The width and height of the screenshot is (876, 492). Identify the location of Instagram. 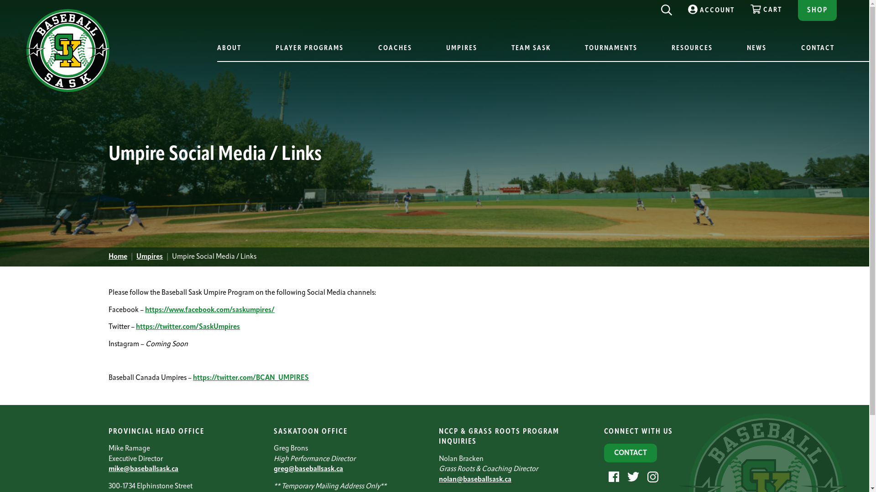
(652, 477).